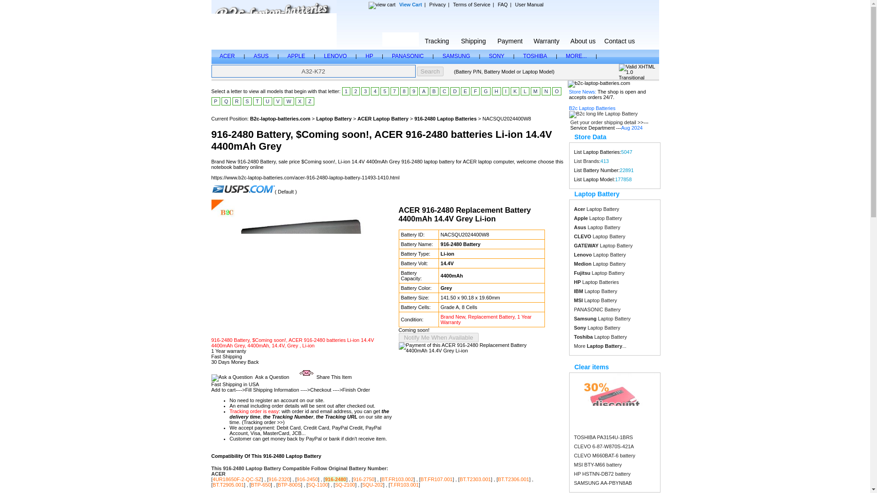 This screenshot has height=493, width=877. I want to click on 4, so click(375, 91).